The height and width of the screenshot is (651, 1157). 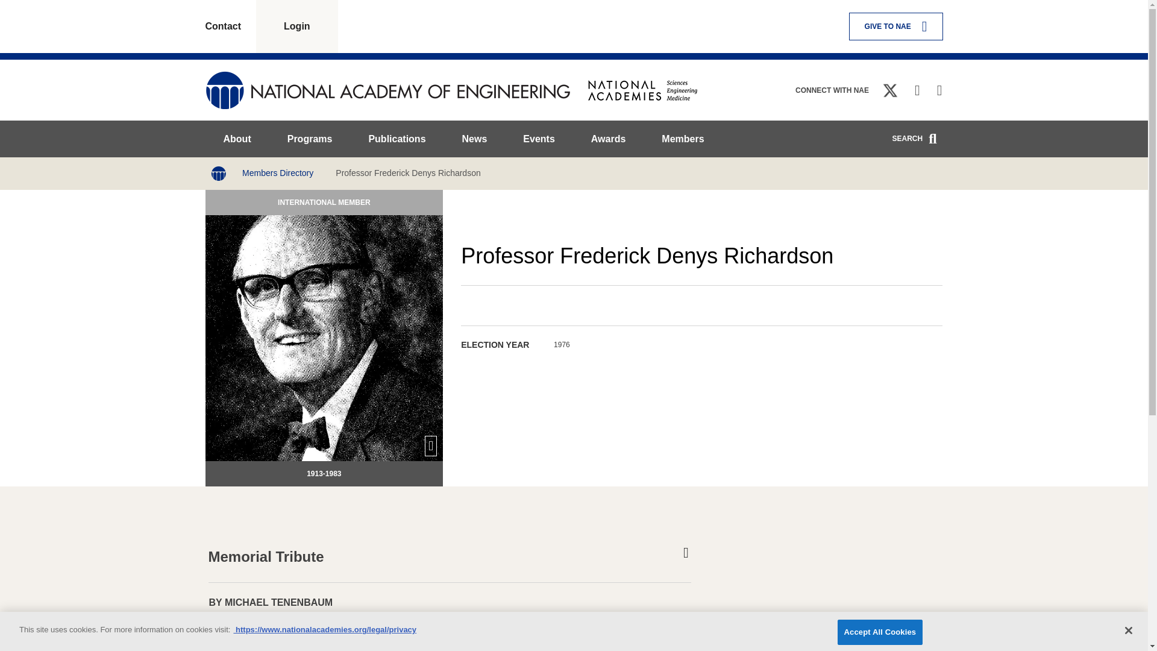 I want to click on Login, so click(x=296, y=27).